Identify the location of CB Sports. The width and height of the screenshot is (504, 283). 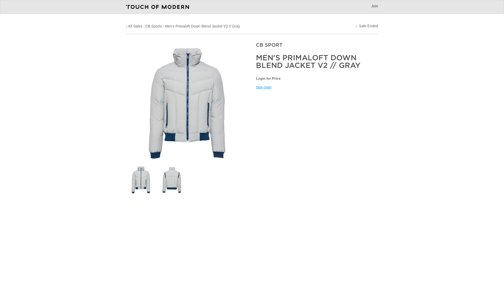
(153, 26).